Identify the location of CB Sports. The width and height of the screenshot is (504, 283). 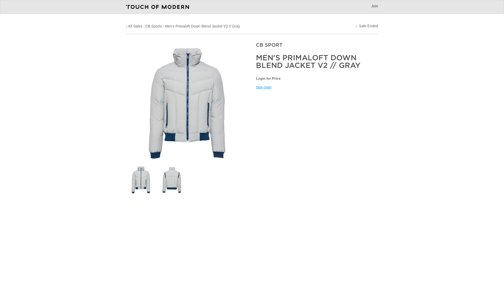
(153, 26).